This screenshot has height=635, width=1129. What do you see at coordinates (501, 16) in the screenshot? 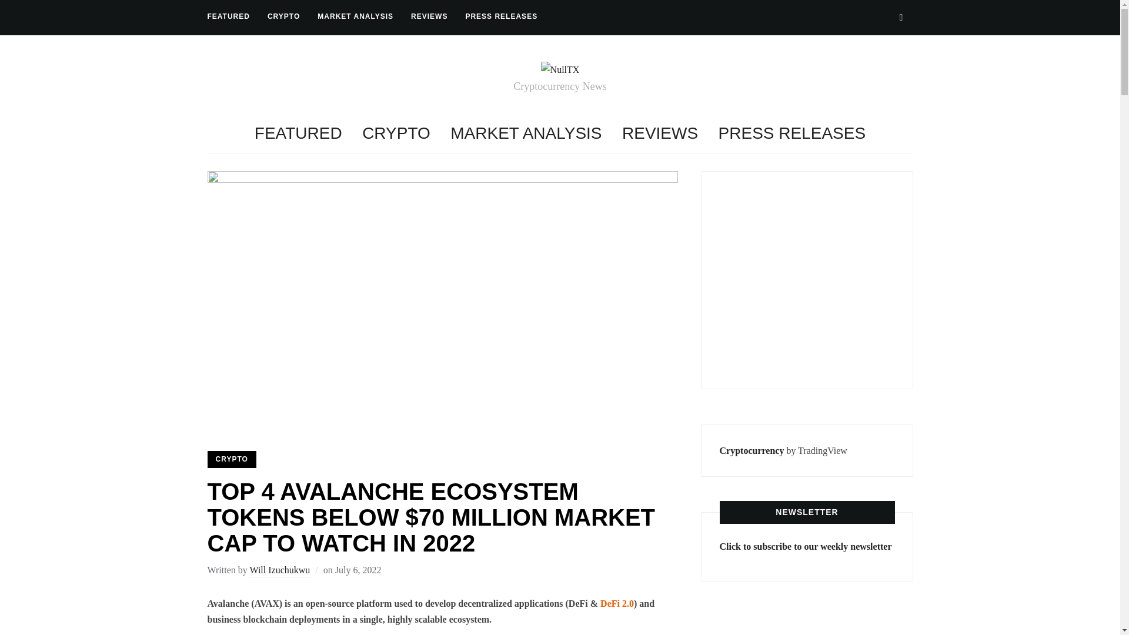
I see `PRESS RELEASES` at bounding box center [501, 16].